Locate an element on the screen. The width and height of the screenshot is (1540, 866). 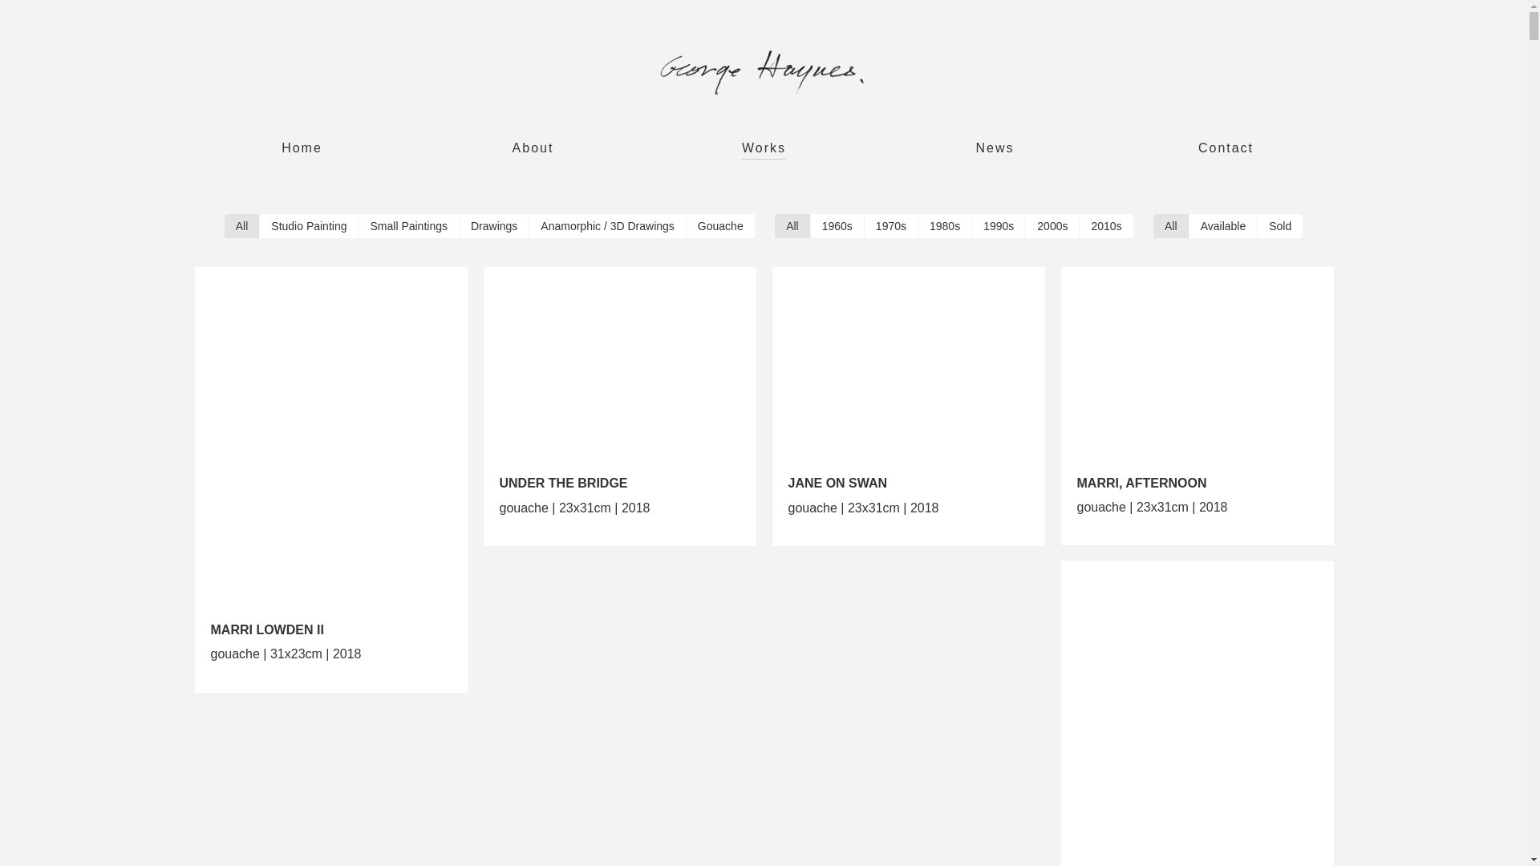
Studio Painting is located at coordinates (309, 226).